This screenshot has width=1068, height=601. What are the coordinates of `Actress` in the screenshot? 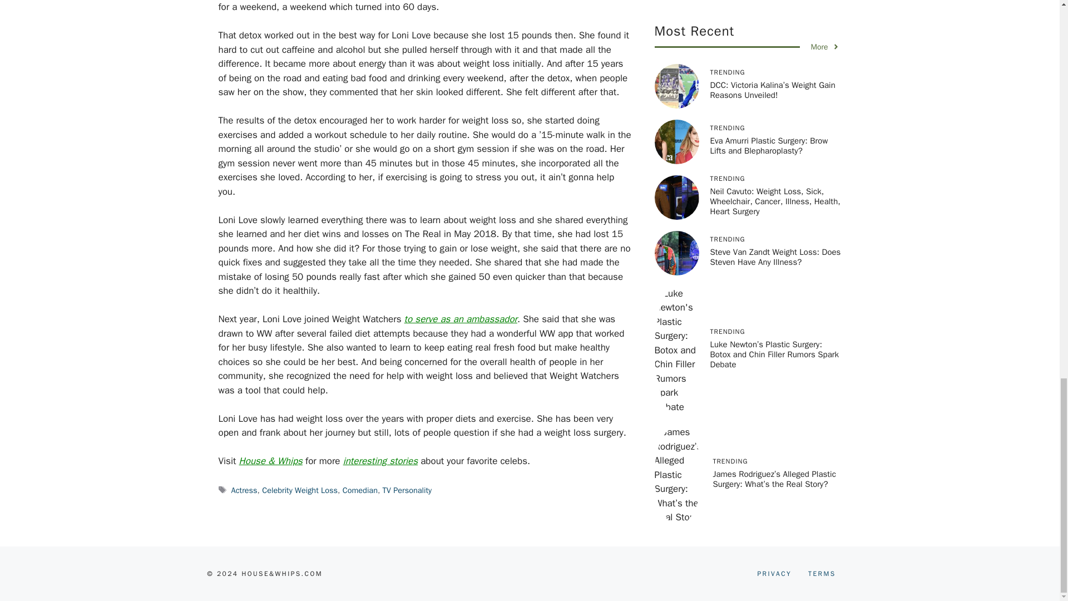 It's located at (244, 490).